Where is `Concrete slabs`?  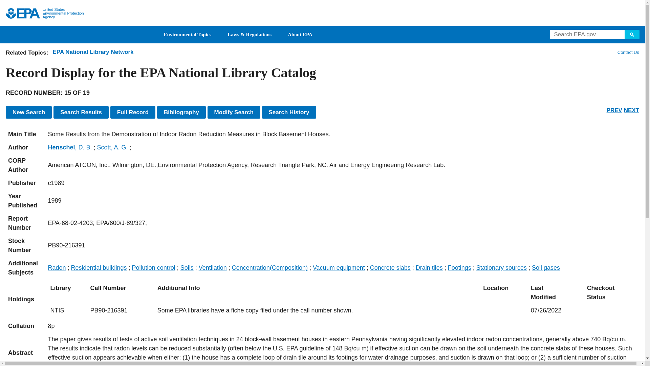 Concrete slabs is located at coordinates (390, 268).